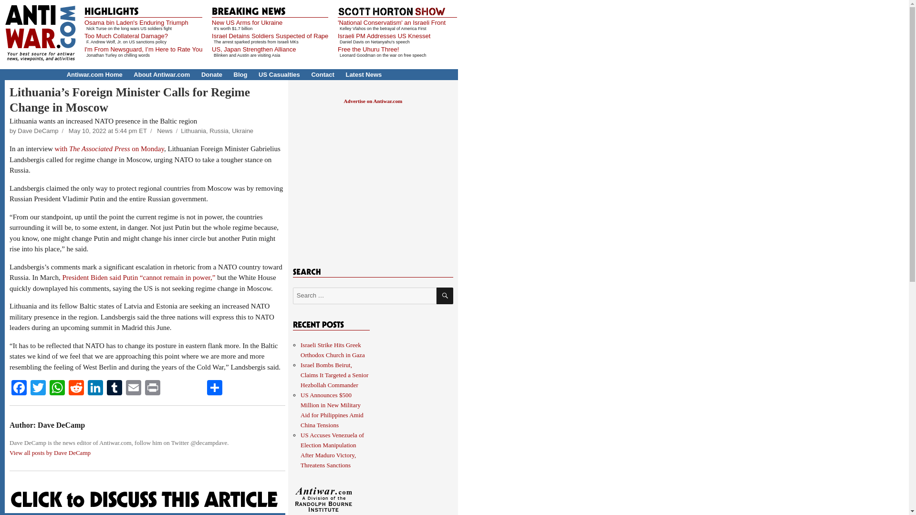 The height and width of the screenshot is (515, 916). Describe the element at coordinates (215, 389) in the screenshot. I see `Share` at that location.